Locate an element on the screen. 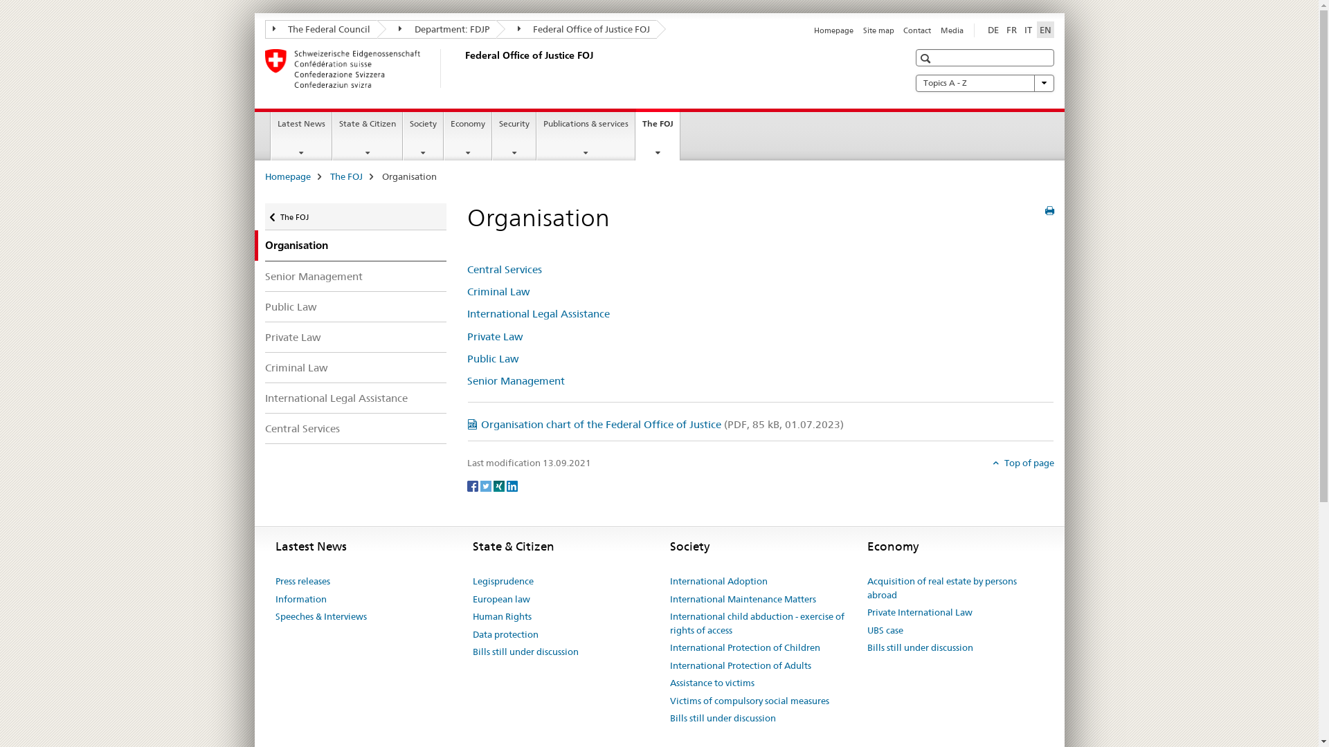 This screenshot has height=747, width=1329. International Protection of Adults is located at coordinates (741, 666).